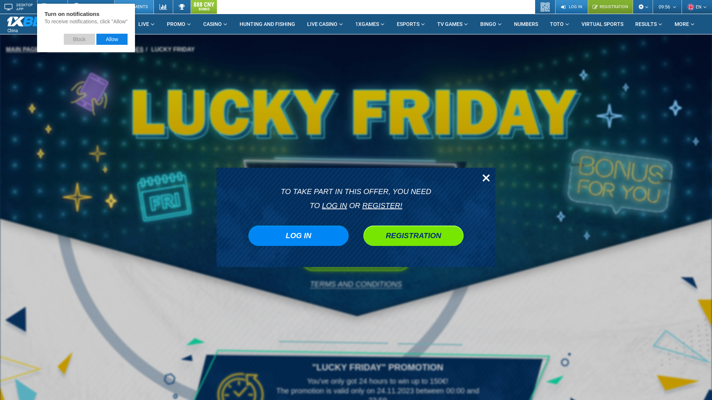 This screenshot has height=400, width=712. What do you see at coordinates (685, 24) in the screenshot?
I see `MORE` at bounding box center [685, 24].